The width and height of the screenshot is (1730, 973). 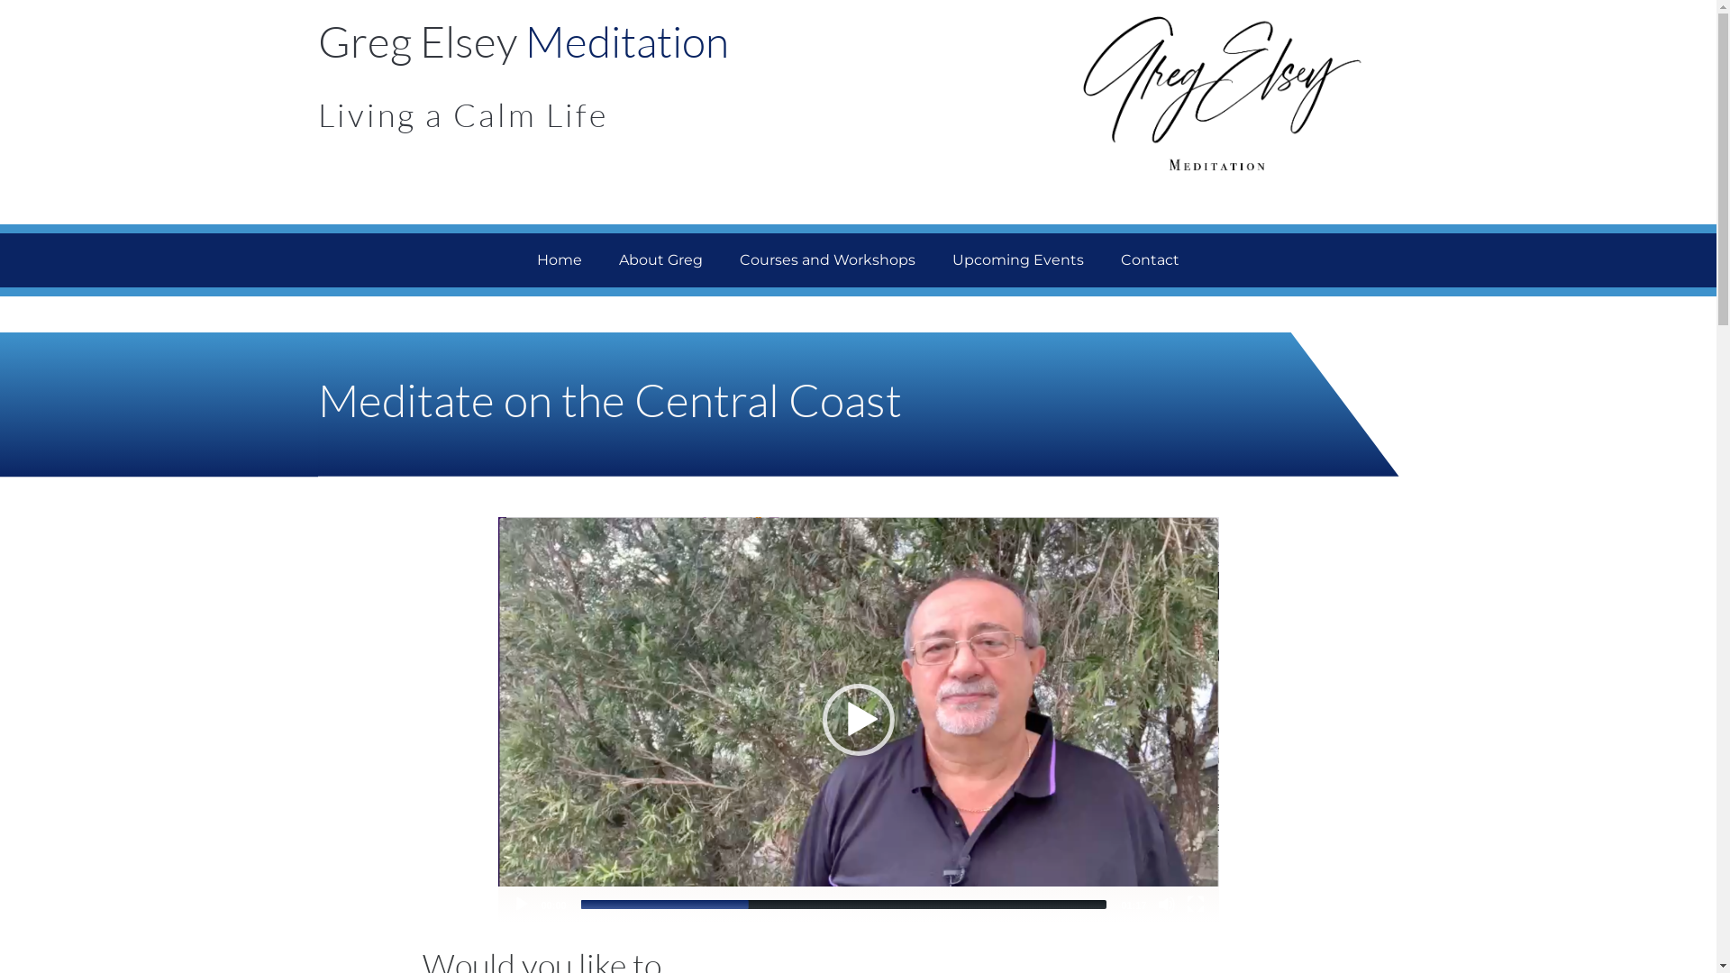 What do you see at coordinates (827, 260) in the screenshot?
I see `Courses and Workshops` at bounding box center [827, 260].